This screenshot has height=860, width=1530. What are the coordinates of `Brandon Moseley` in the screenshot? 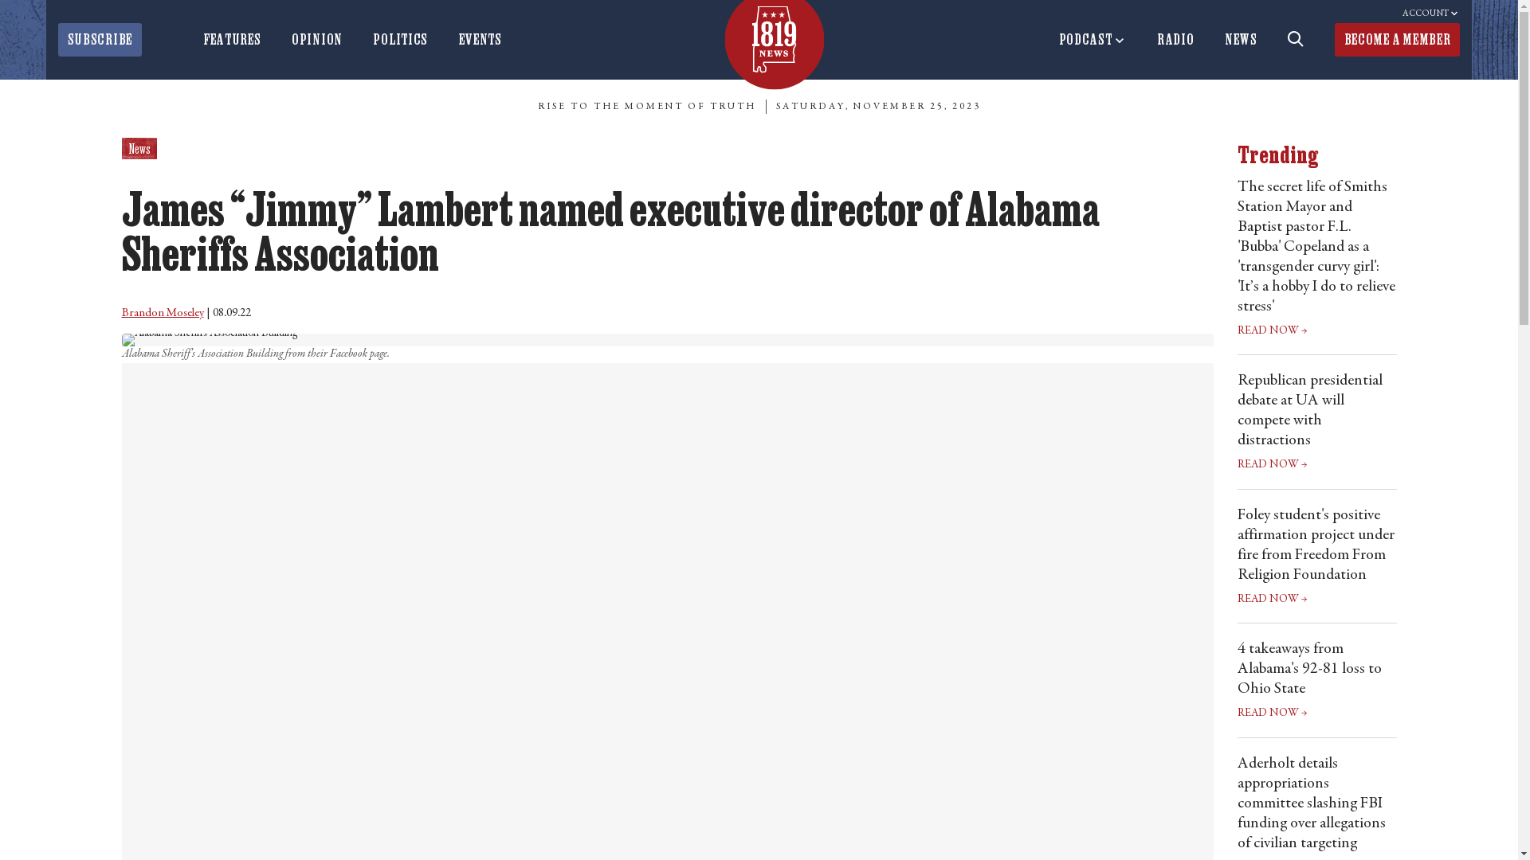 It's located at (163, 314).